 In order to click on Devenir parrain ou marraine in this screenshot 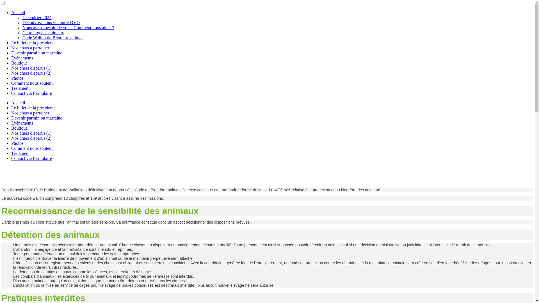, I will do `click(37, 53)`.